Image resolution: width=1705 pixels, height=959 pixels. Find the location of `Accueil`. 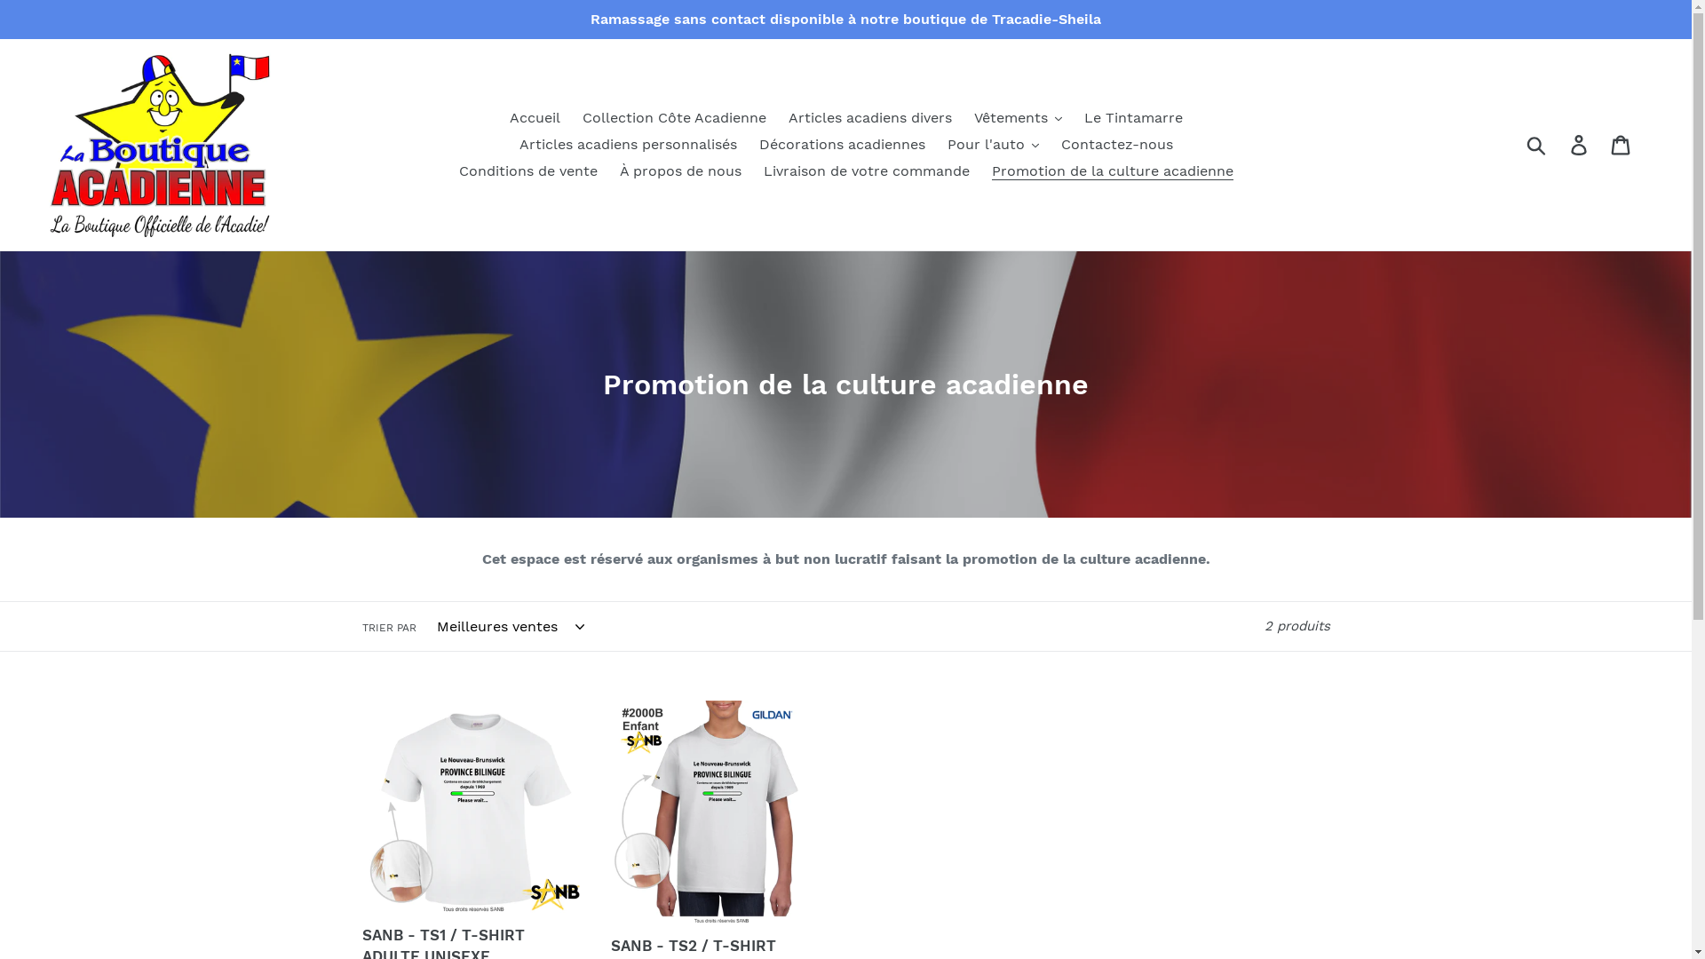

Accueil is located at coordinates (535, 118).